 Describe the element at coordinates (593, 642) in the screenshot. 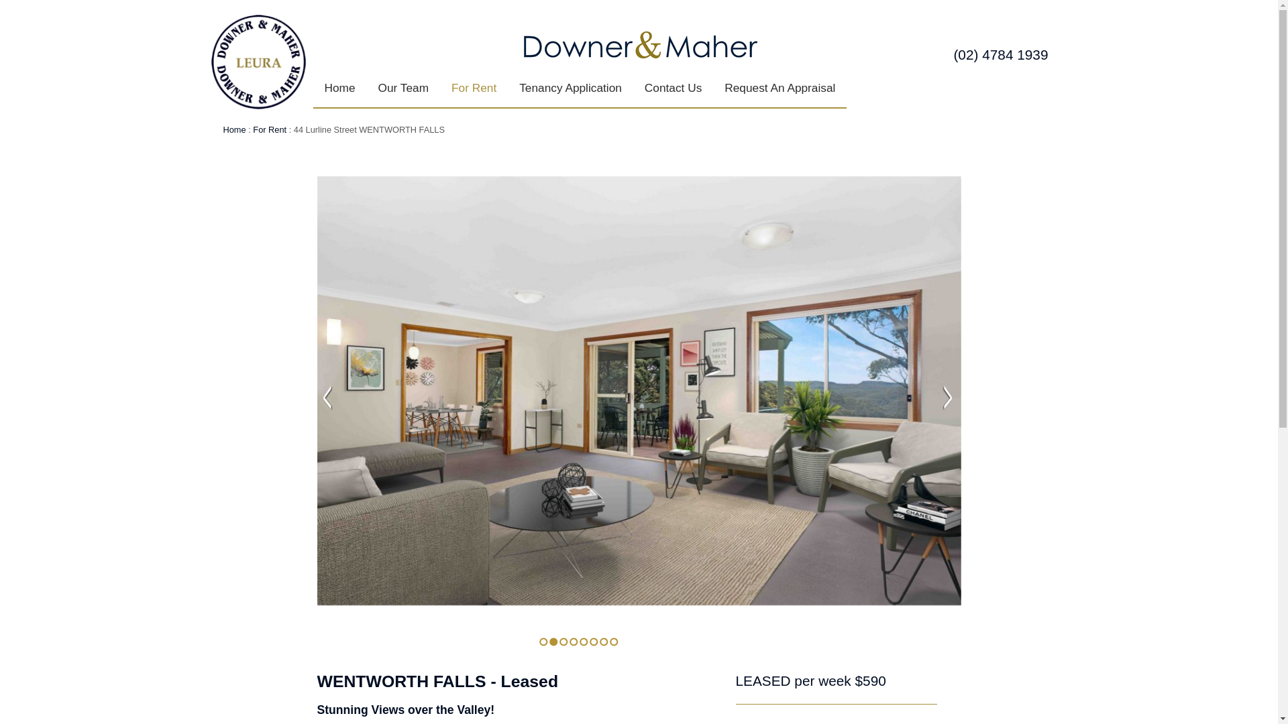

I see `6` at that location.